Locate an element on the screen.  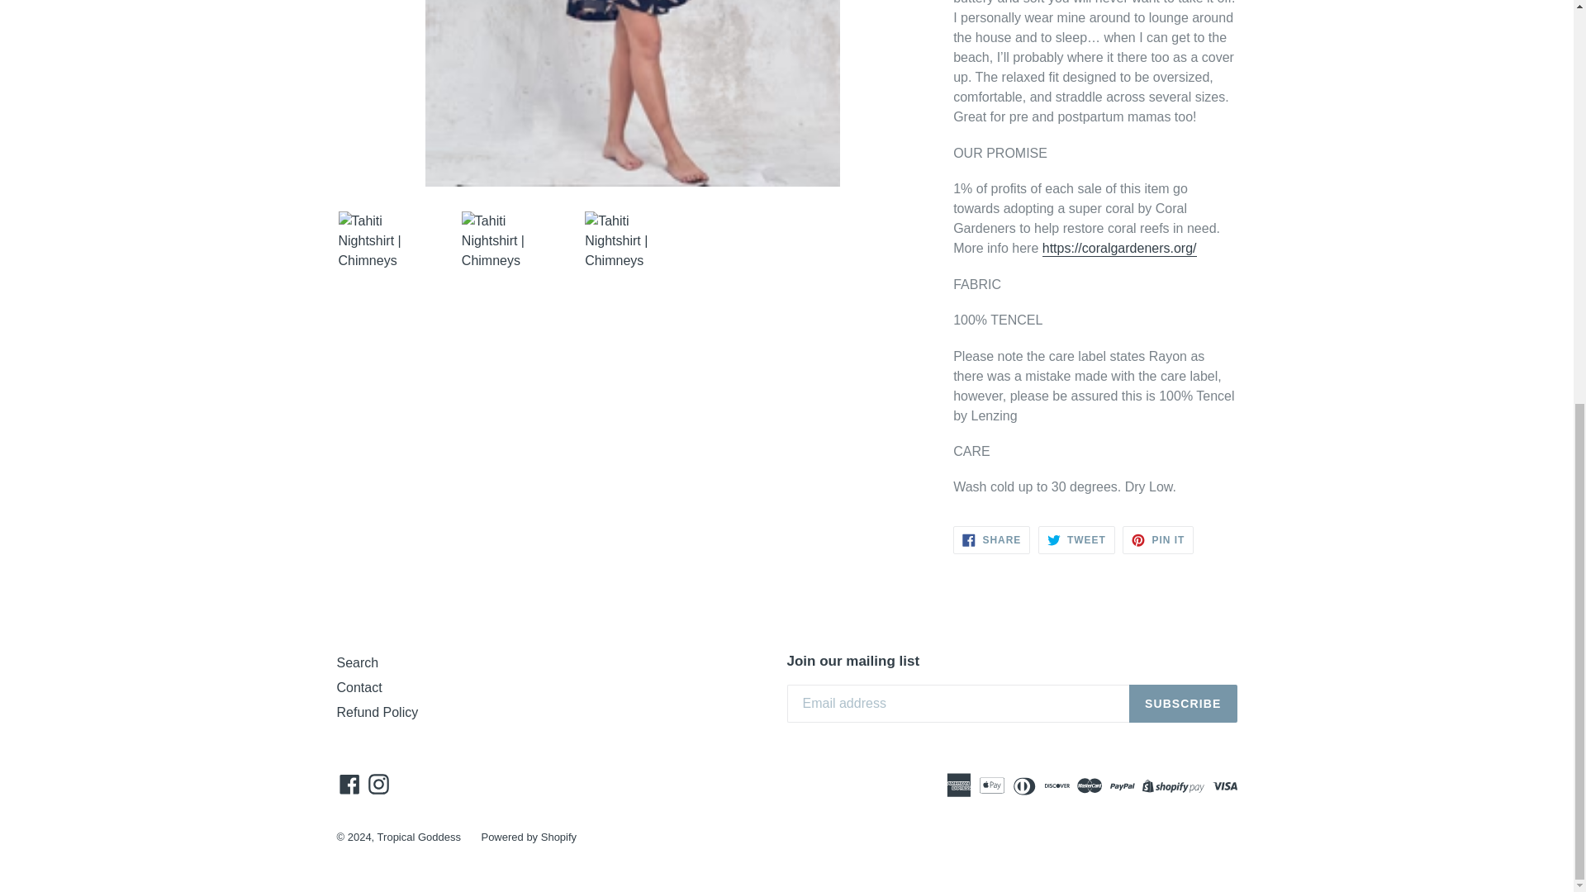
Tropical Goddess on Facebook is located at coordinates (349, 785).